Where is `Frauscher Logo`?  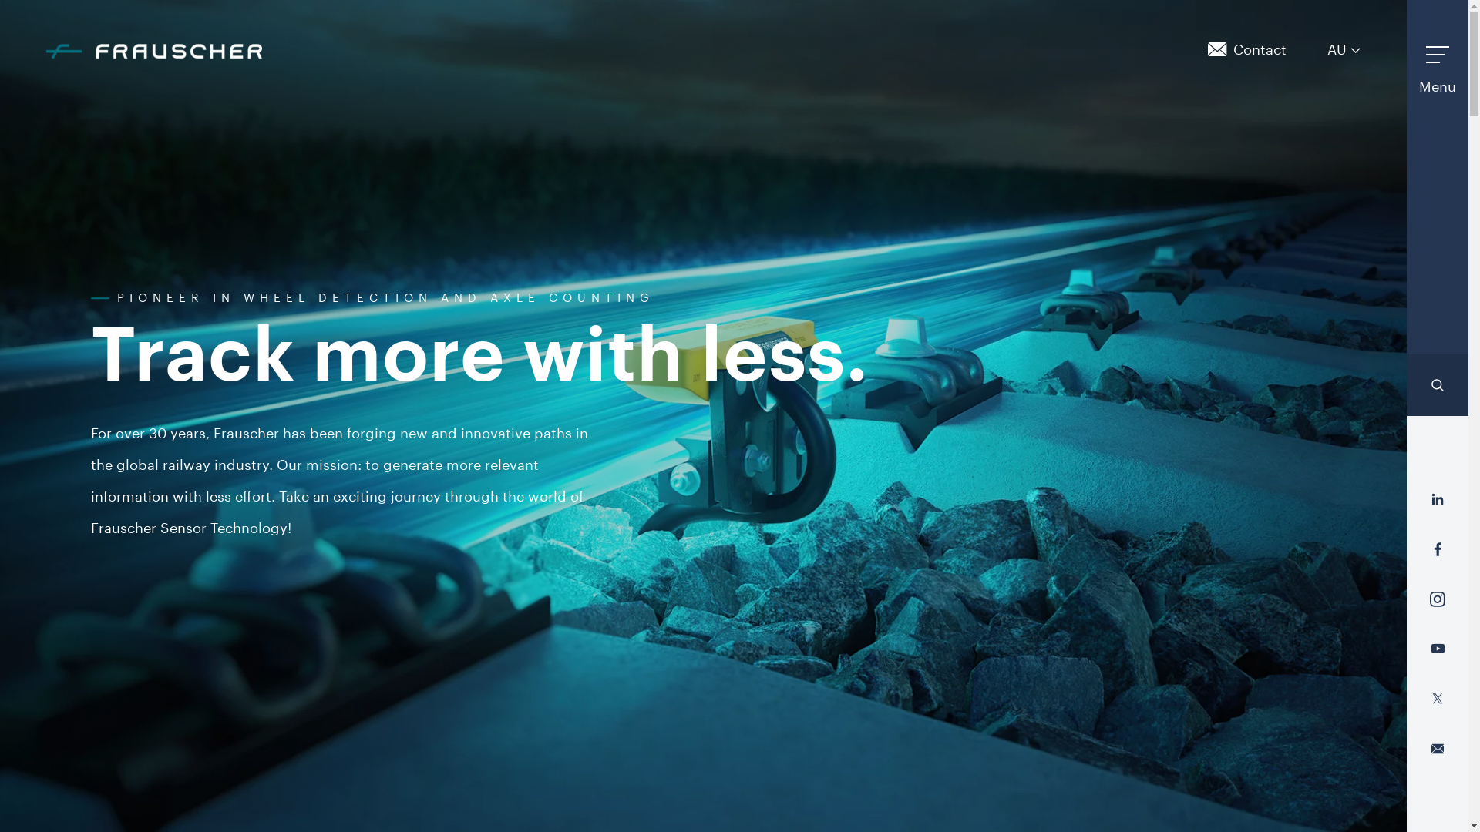 Frauscher Logo is located at coordinates (154, 52).